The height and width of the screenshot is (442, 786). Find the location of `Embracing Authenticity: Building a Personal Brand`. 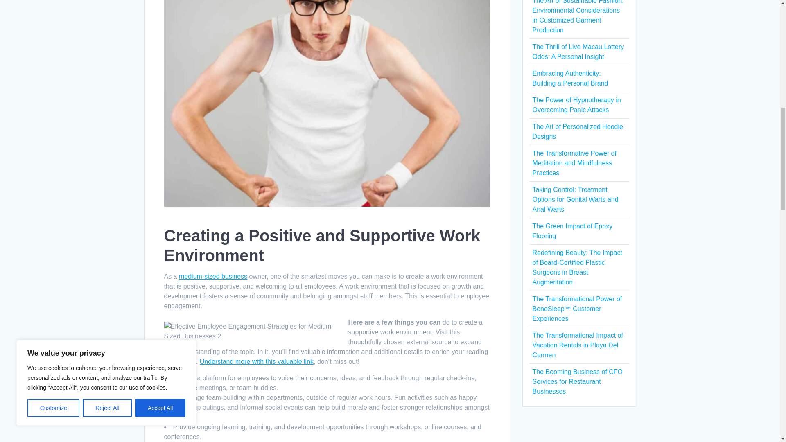

Embracing Authenticity: Building a Personal Brand is located at coordinates (570, 78).